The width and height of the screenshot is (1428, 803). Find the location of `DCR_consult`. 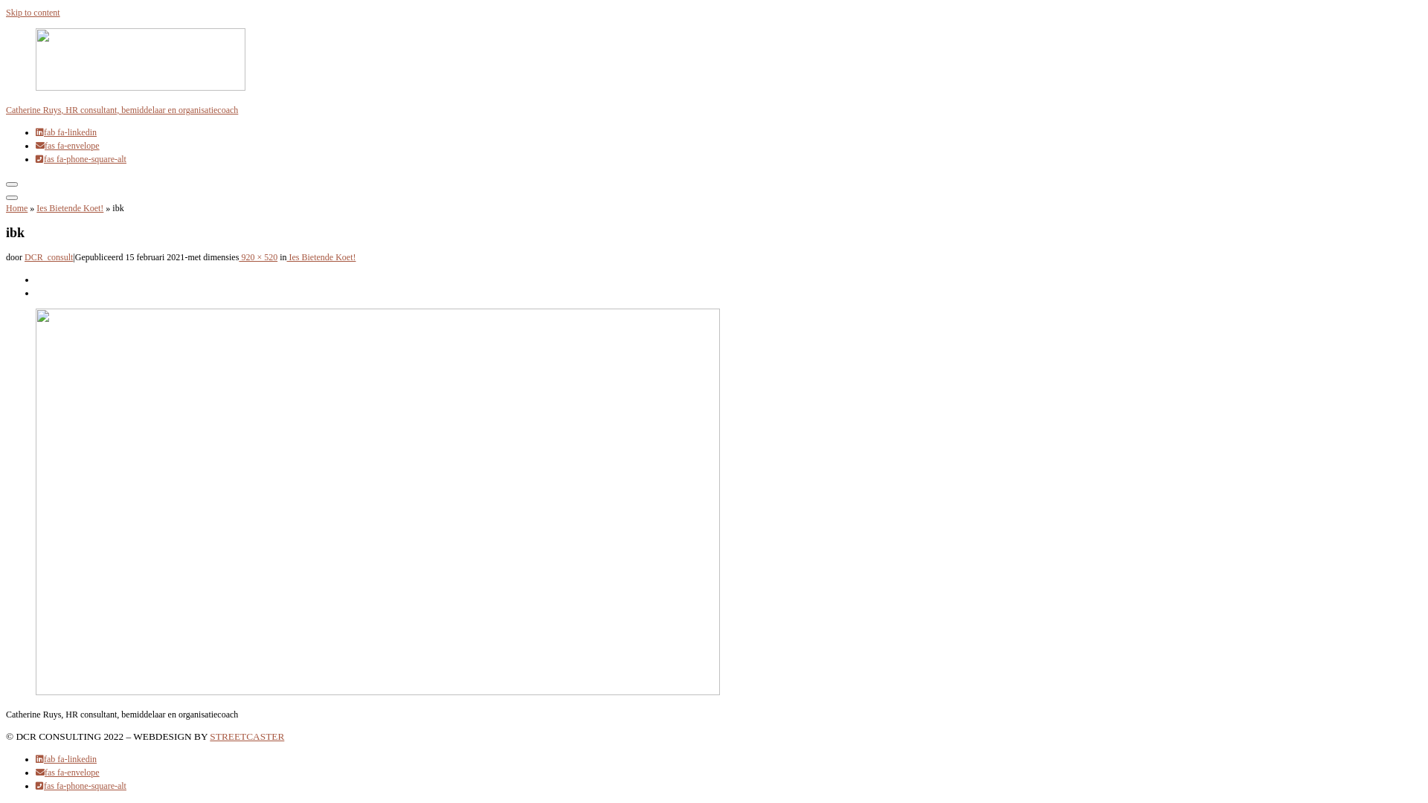

DCR_consult is located at coordinates (49, 257).